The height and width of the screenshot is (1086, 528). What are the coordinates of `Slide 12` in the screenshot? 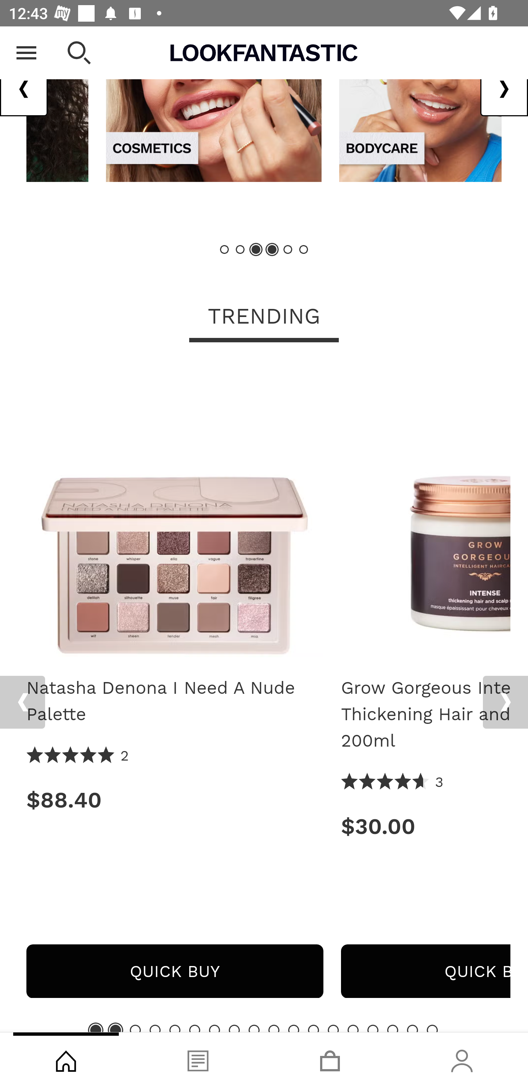 It's located at (313, 1029).